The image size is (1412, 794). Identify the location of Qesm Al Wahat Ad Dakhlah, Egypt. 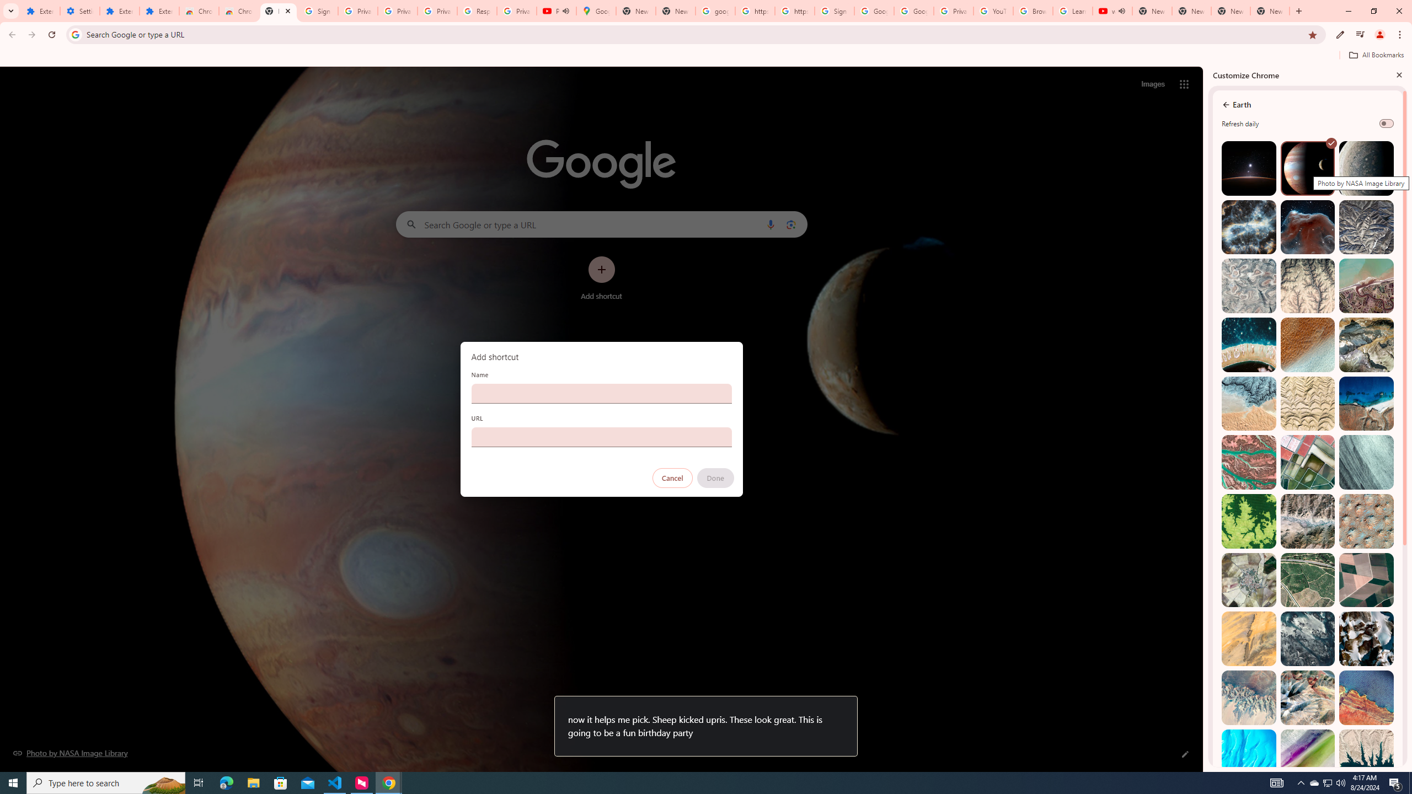
(1249, 697).